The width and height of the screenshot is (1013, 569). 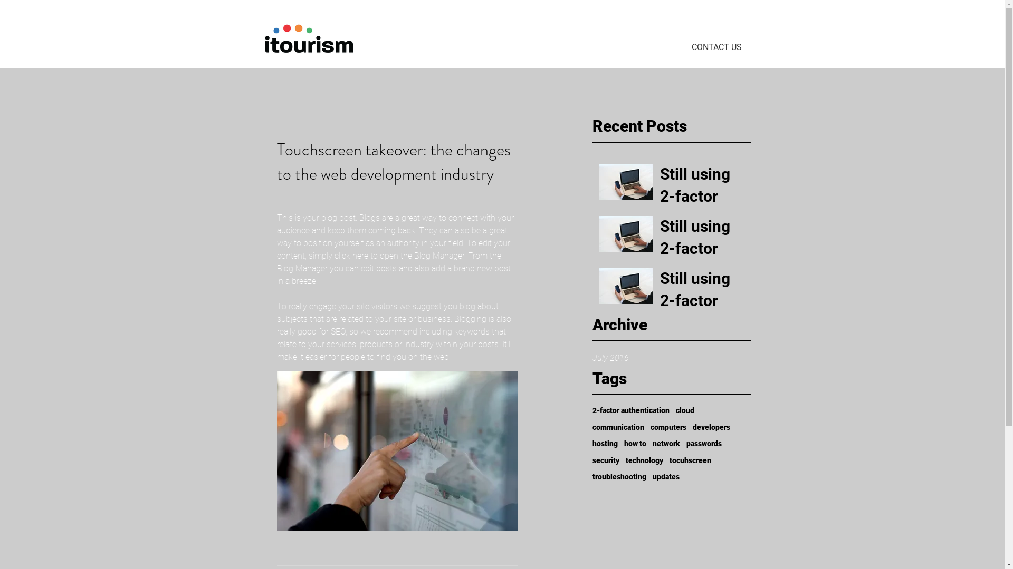 What do you see at coordinates (605, 444) in the screenshot?
I see `hosting` at bounding box center [605, 444].